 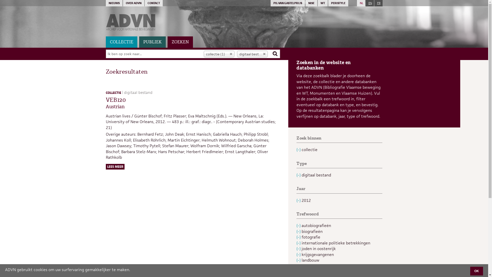 What do you see at coordinates (153, 3) in the screenshot?
I see `CONTACT` at bounding box center [153, 3].